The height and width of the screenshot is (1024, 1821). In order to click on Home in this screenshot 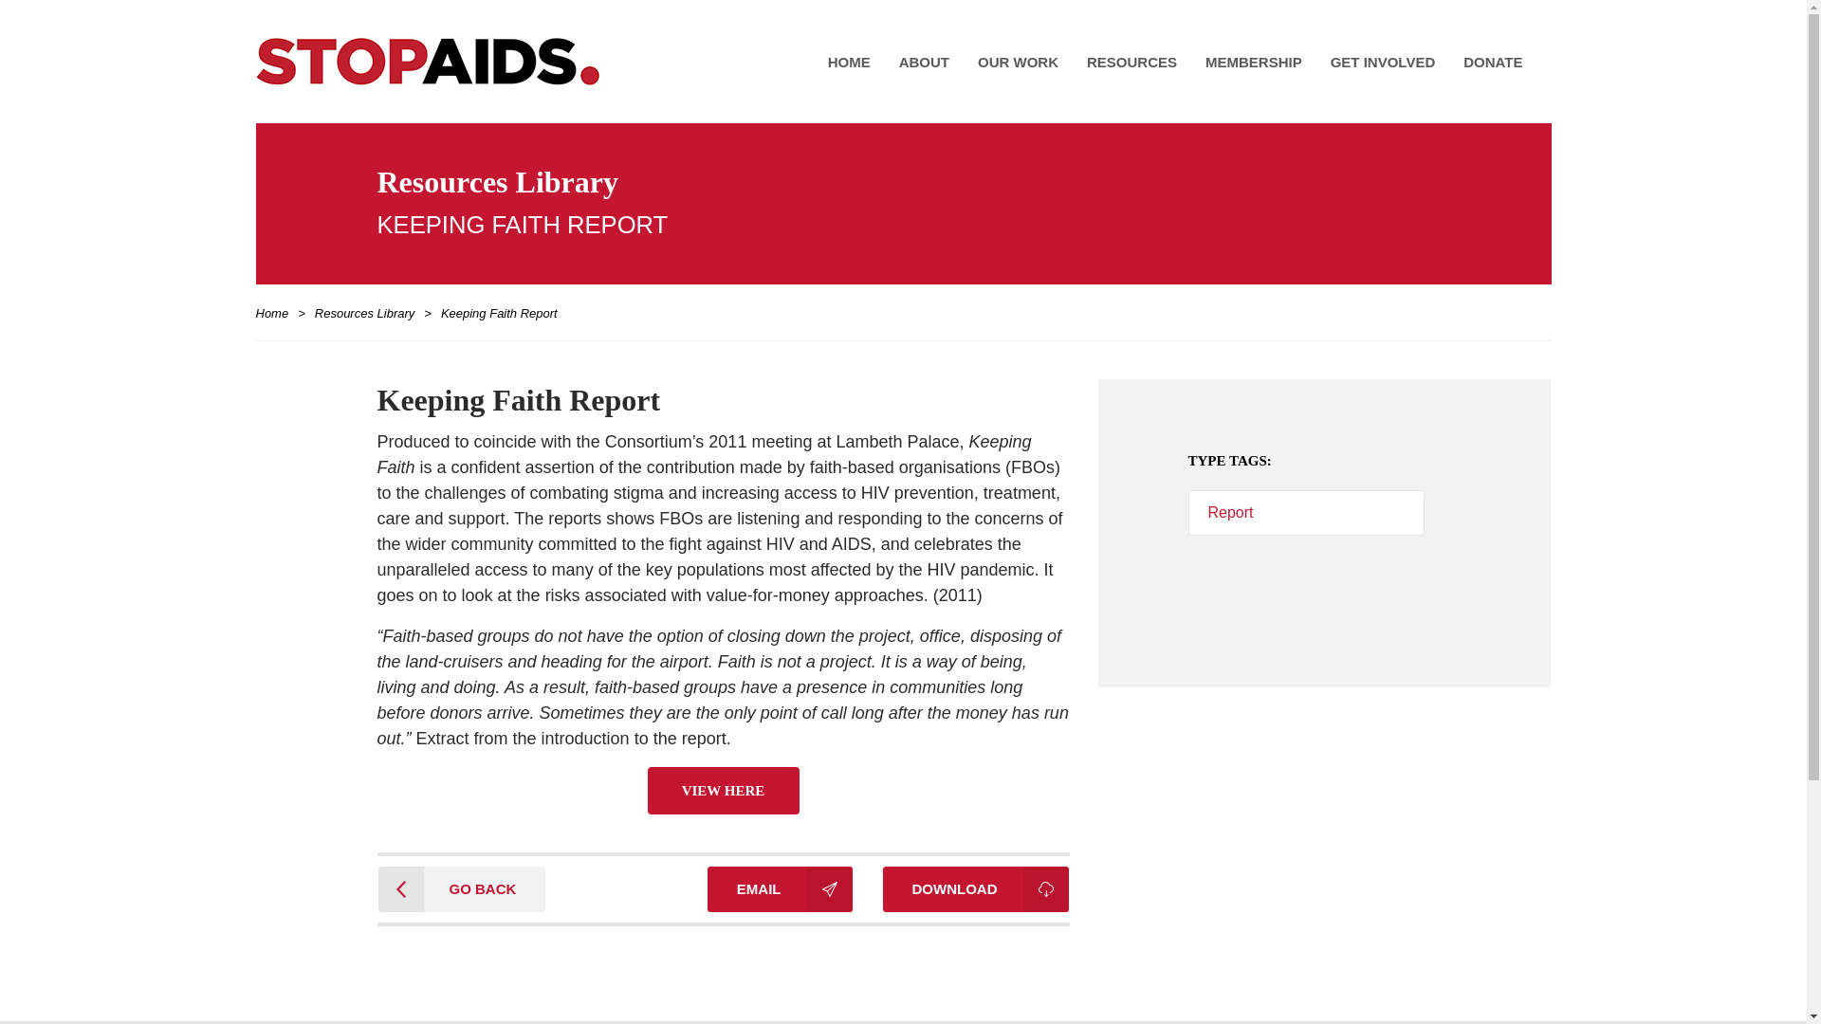, I will do `click(277, 313)`.